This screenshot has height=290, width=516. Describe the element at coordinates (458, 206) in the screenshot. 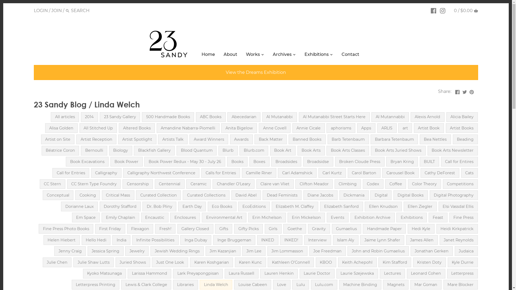

I see `Elsi Vassdal Ellis` at that location.